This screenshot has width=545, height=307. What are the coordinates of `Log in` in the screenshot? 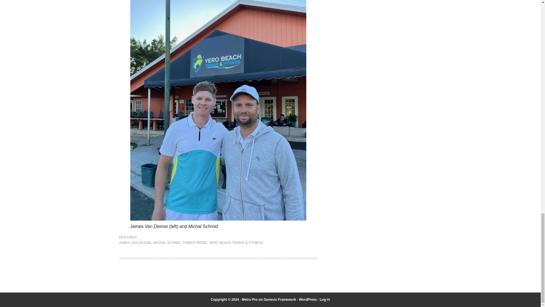 It's located at (324, 299).